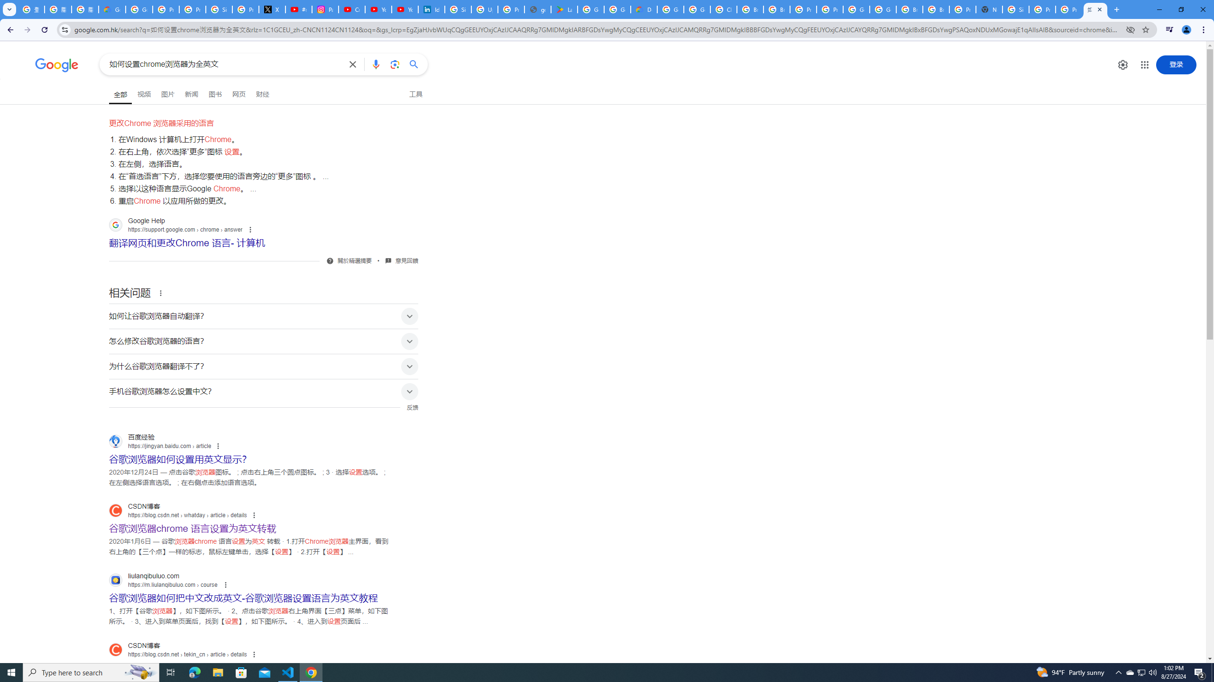 This screenshot has width=1214, height=682. Describe the element at coordinates (1015, 9) in the screenshot. I see `Sign in - Google Accounts` at that location.